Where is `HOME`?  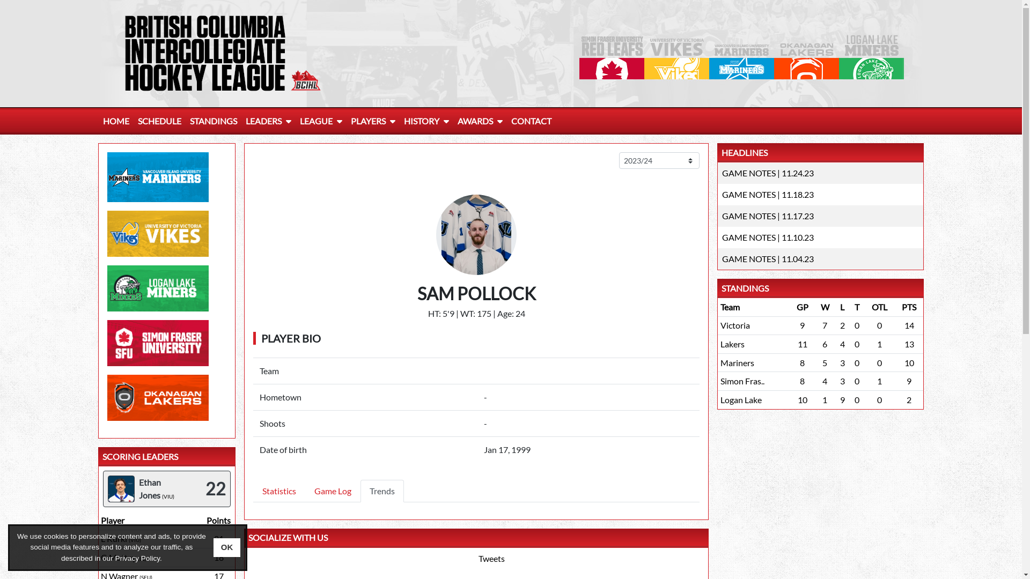
HOME is located at coordinates (116, 121).